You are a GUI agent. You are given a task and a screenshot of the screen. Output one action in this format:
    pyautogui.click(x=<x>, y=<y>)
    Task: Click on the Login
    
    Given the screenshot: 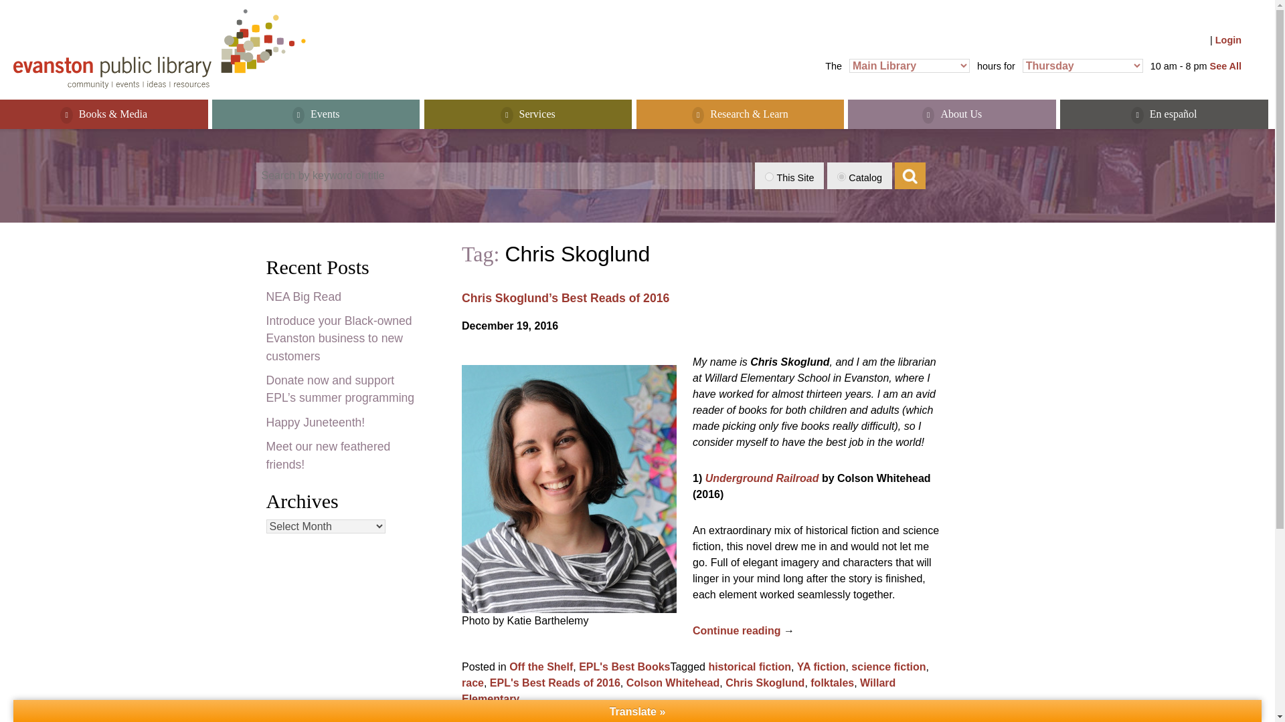 What is the action you would take?
    pyautogui.click(x=1228, y=40)
    